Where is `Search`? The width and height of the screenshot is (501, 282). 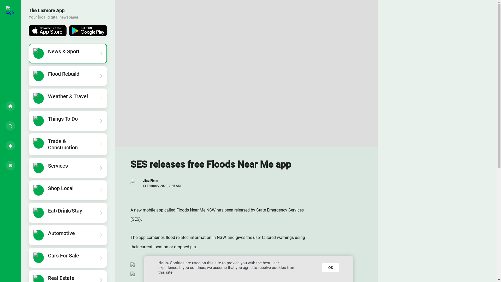
Search is located at coordinates (10, 126).